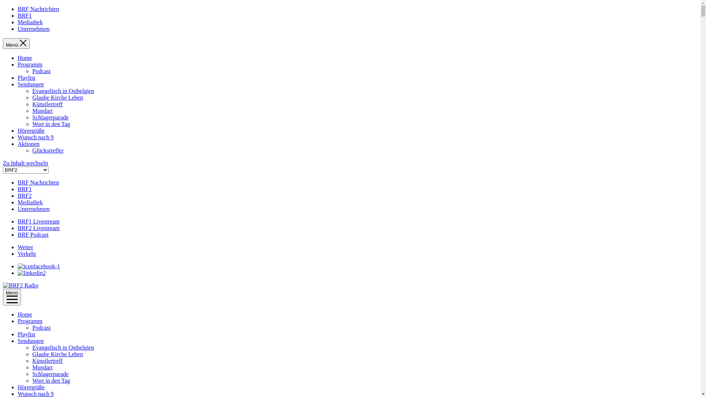 The height and width of the screenshot is (397, 706). Describe the element at coordinates (51, 374) in the screenshot. I see `Schlagerparade` at that location.